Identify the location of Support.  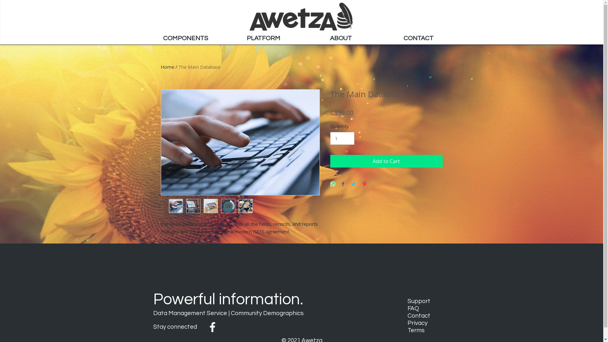
(419, 301).